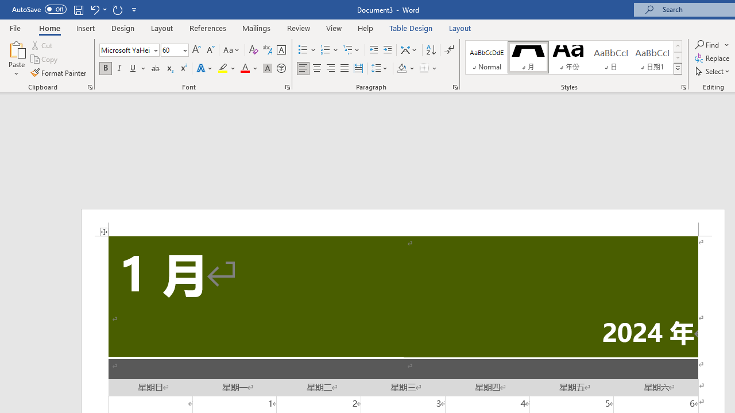 The width and height of the screenshot is (735, 413). What do you see at coordinates (125, 50) in the screenshot?
I see `Font` at bounding box center [125, 50].